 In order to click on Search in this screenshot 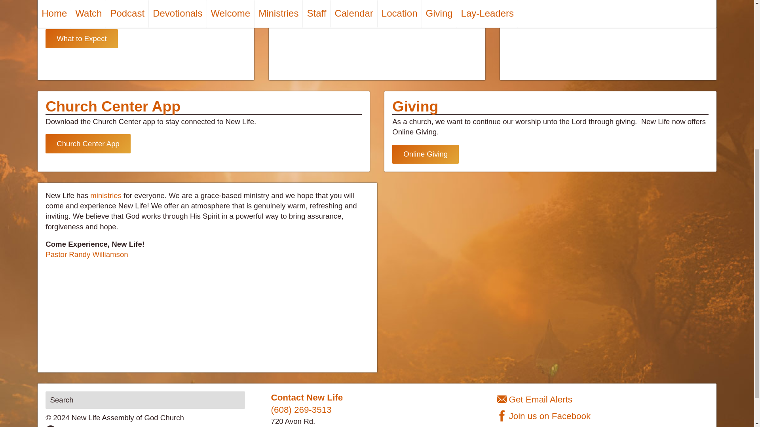, I will do `click(145, 400)`.